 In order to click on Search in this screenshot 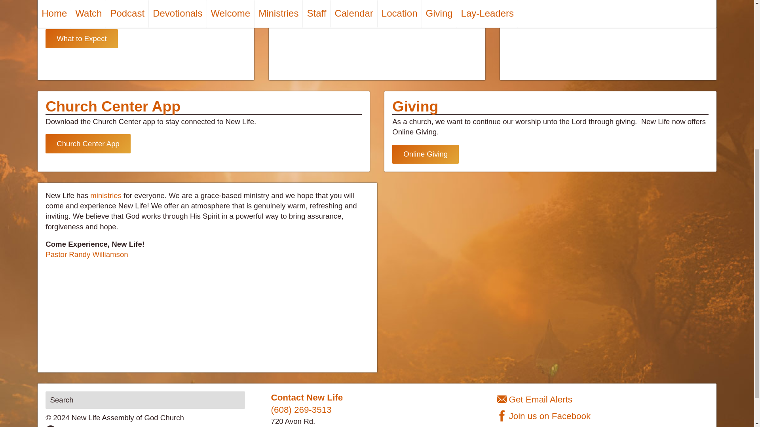, I will do `click(145, 400)`.